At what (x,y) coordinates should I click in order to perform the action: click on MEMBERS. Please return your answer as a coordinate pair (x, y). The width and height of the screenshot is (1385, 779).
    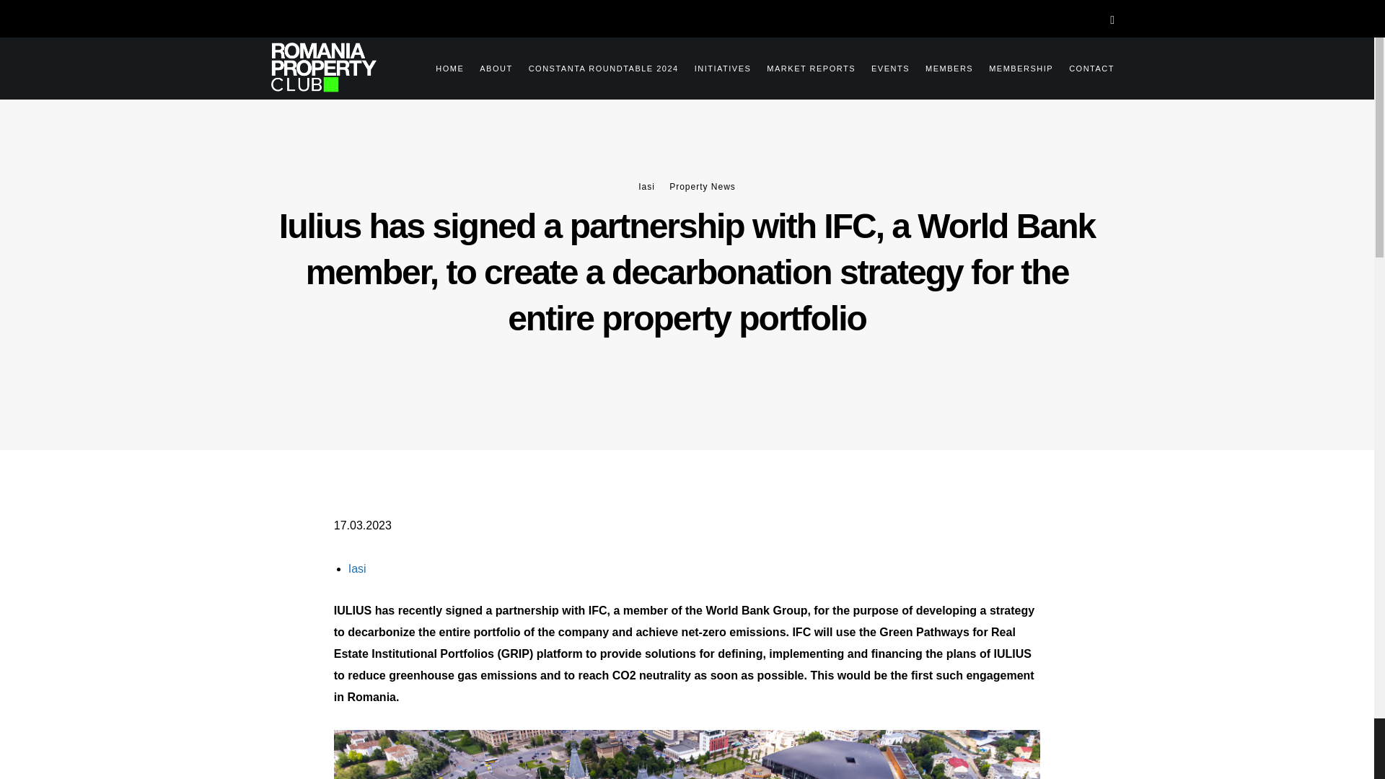
    Looking at the image, I should click on (941, 66).